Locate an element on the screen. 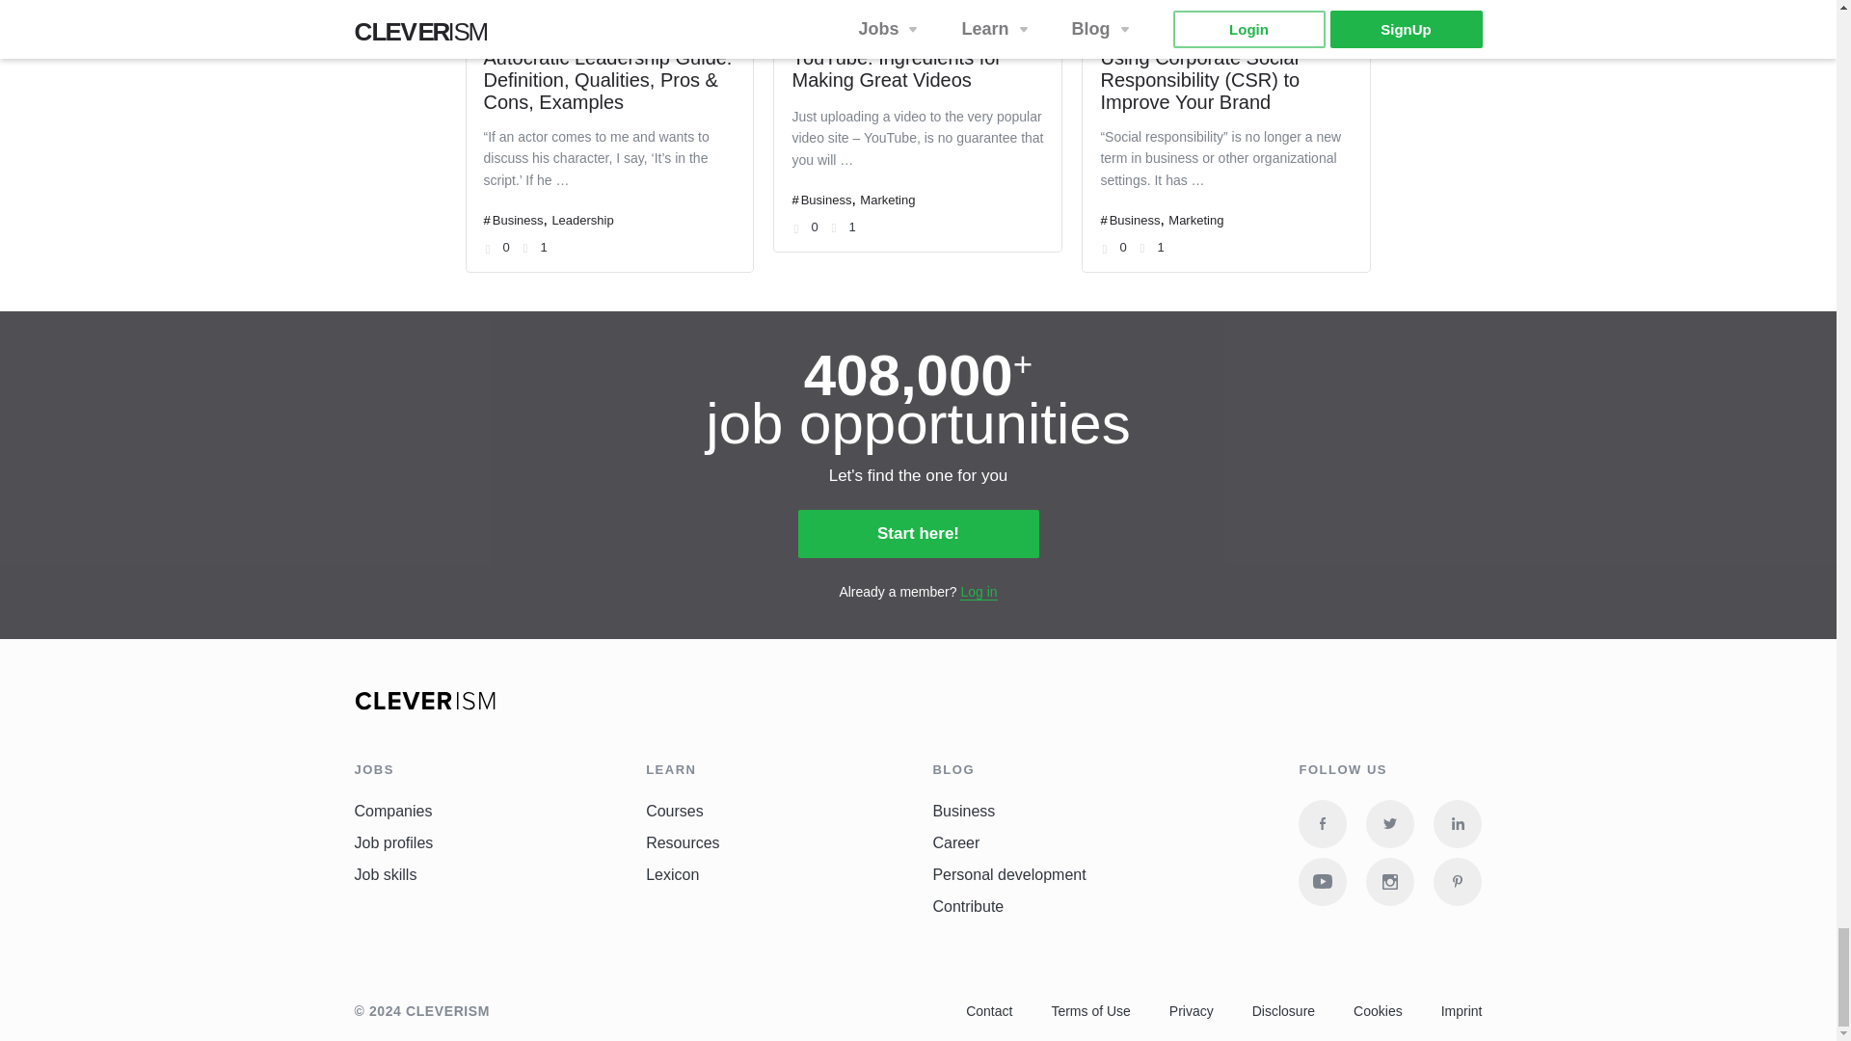 Image resolution: width=1851 pixels, height=1041 pixels. Business is located at coordinates (826, 199).